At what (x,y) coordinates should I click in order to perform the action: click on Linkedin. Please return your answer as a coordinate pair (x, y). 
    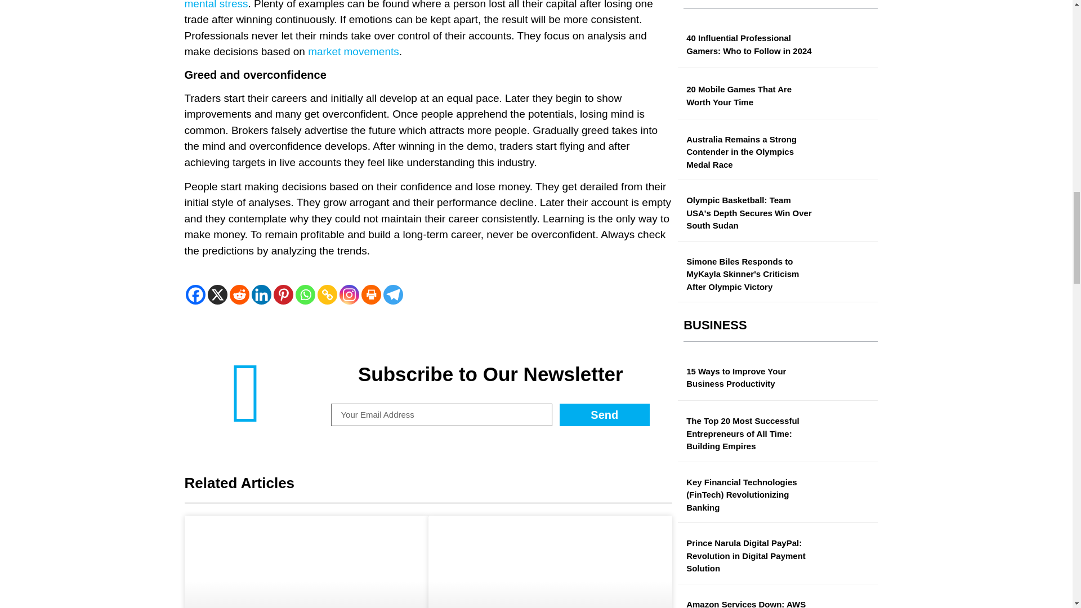
    Looking at the image, I should click on (261, 295).